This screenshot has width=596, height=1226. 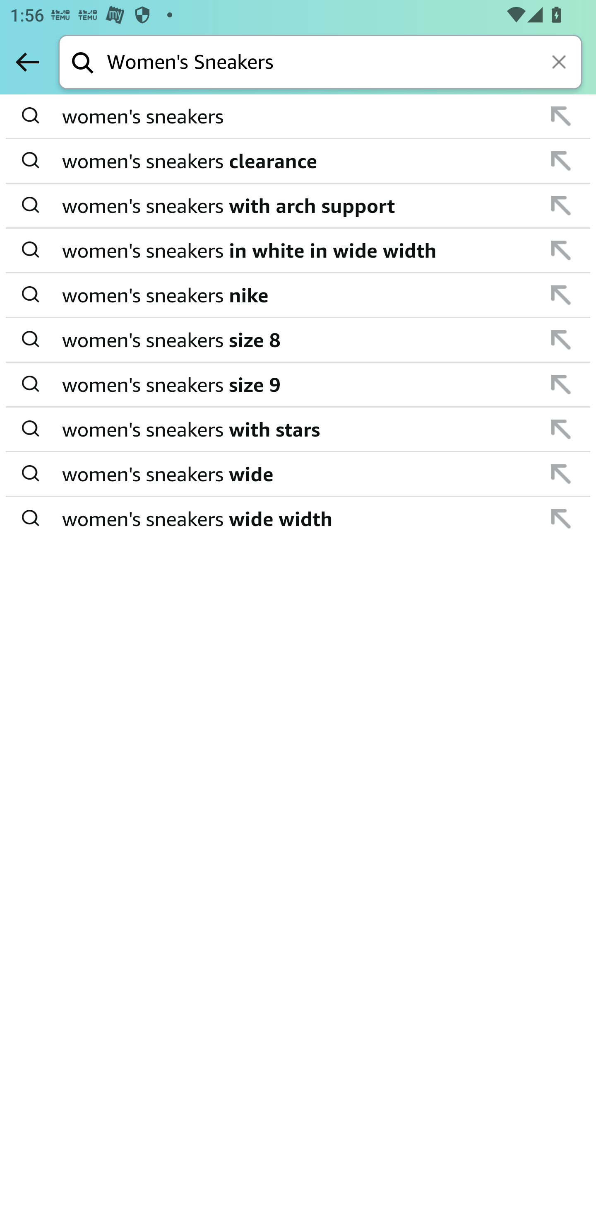 What do you see at coordinates (299, 205) in the screenshot?
I see `women's sneakers with arch support` at bounding box center [299, 205].